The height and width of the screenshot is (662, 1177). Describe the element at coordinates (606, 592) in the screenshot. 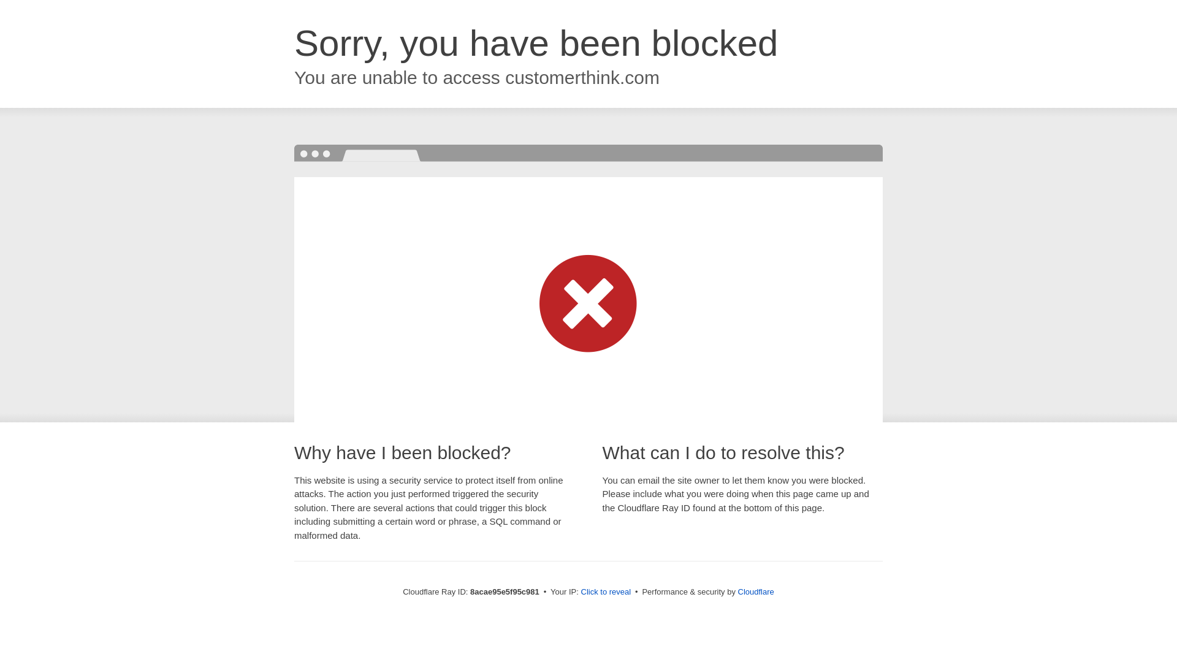

I see `Click to reveal` at that location.